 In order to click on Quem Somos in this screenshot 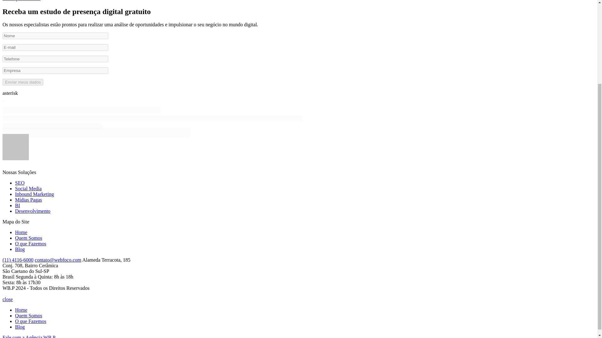, I will do `click(29, 238)`.